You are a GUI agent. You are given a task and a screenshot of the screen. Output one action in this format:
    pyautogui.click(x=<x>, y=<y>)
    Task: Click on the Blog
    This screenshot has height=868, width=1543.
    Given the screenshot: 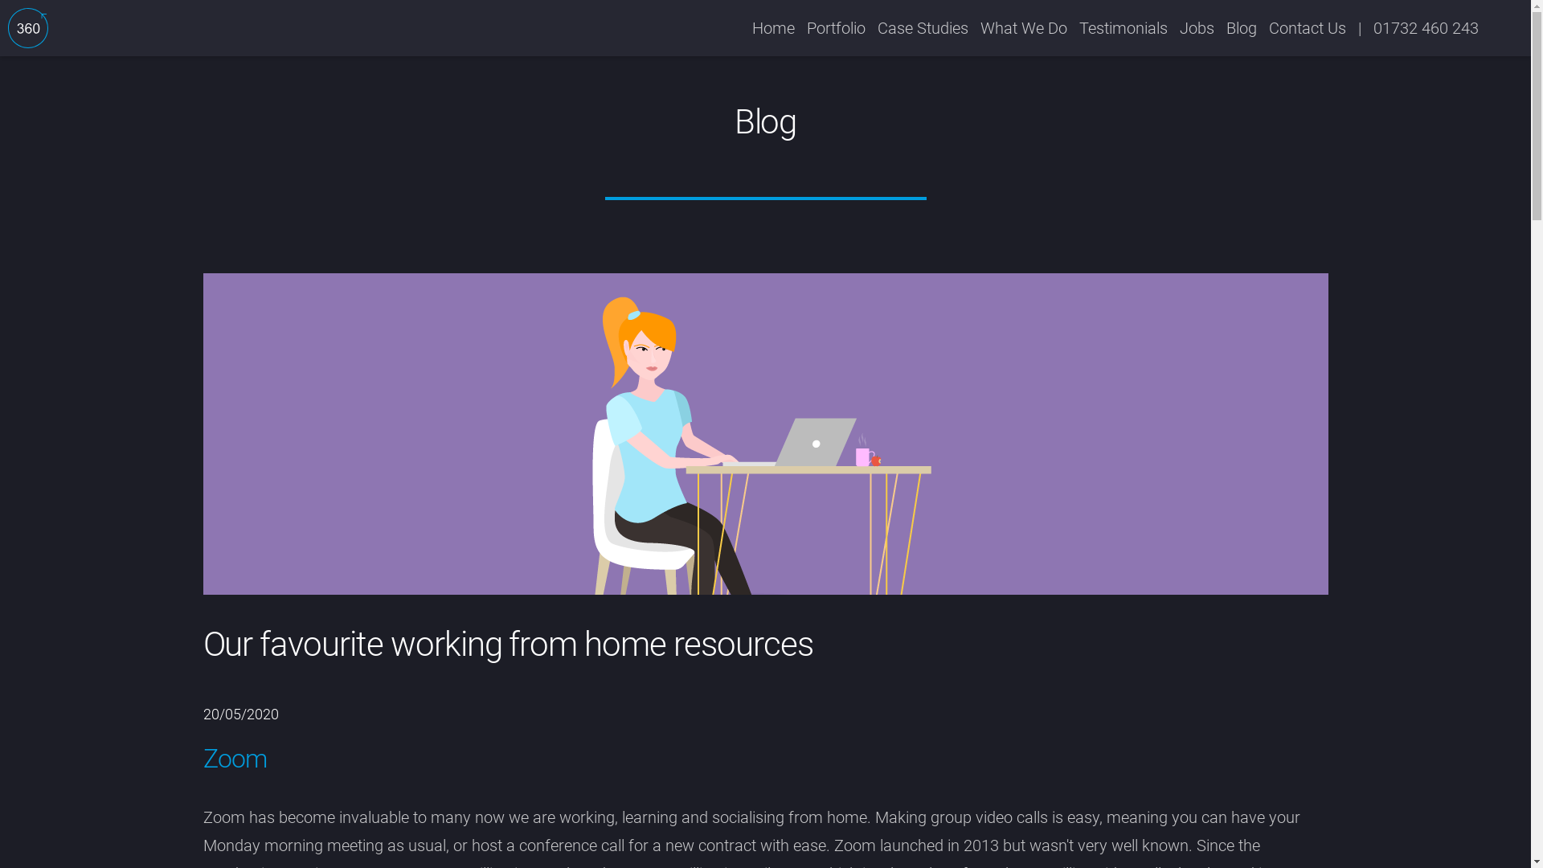 What is the action you would take?
    pyautogui.click(x=1242, y=29)
    